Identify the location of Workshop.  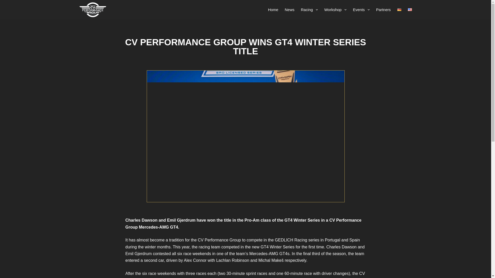
(335, 10).